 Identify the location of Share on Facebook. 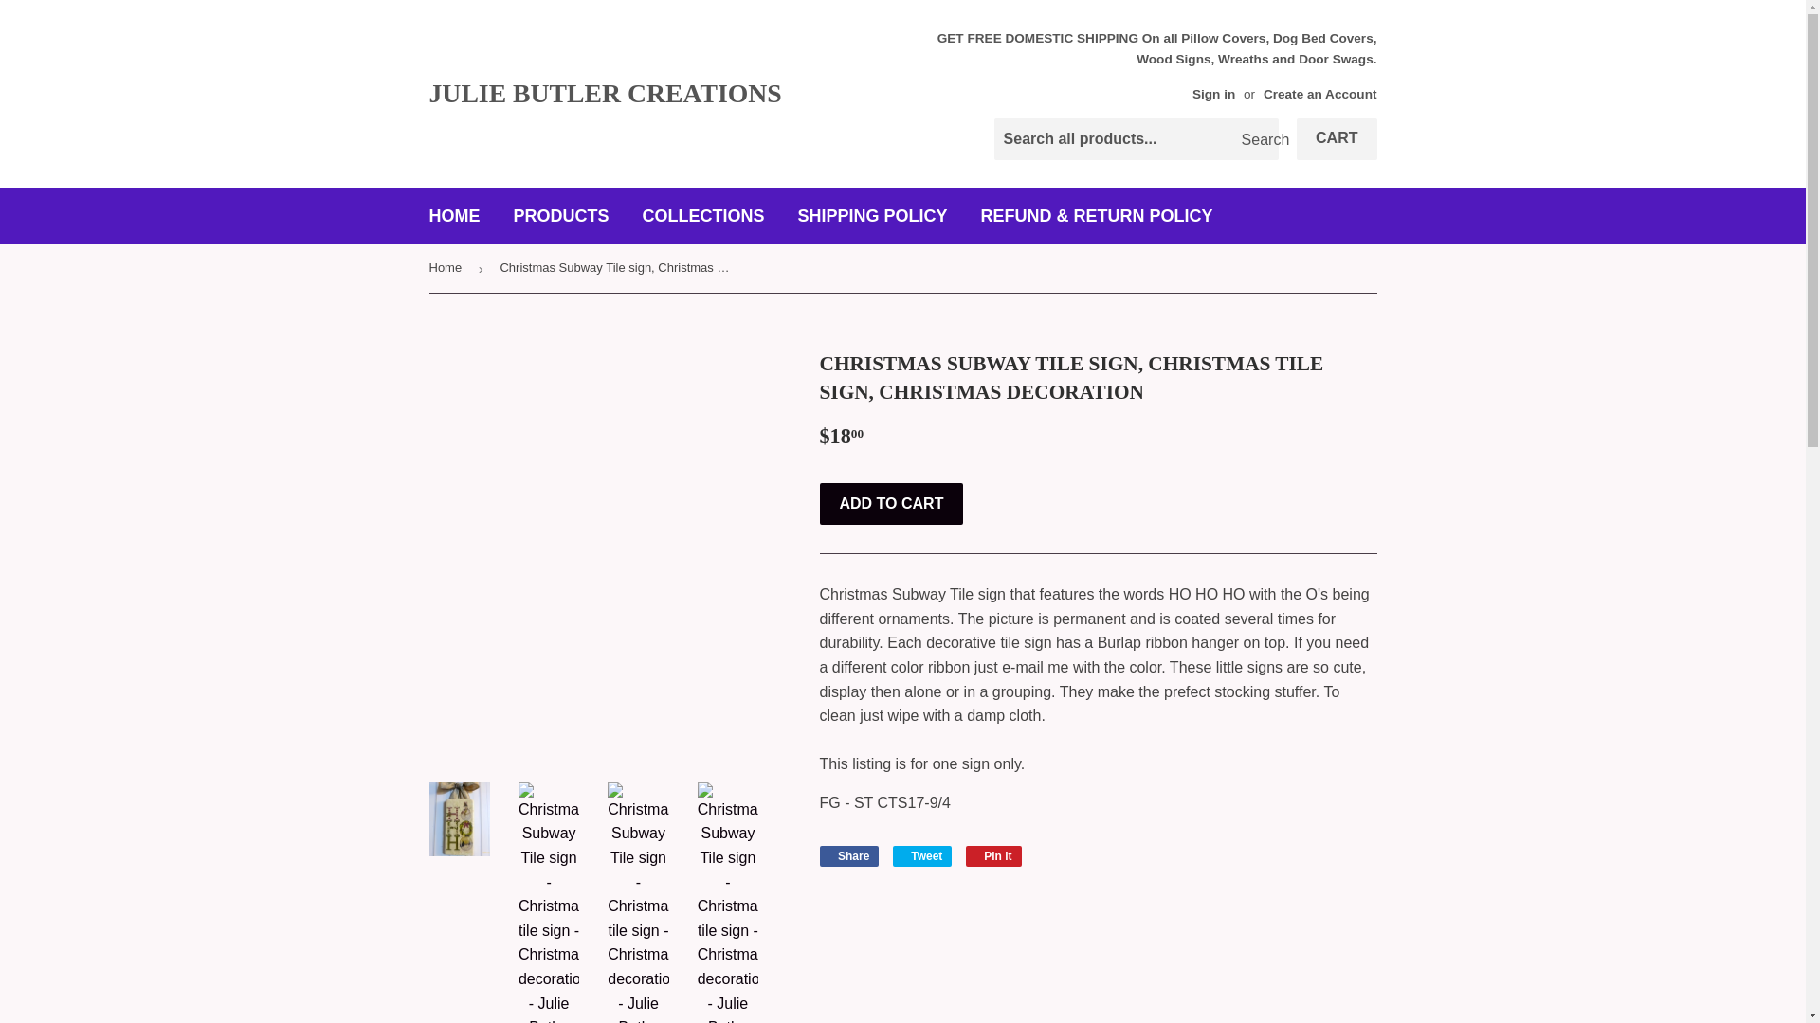
(849, 856).